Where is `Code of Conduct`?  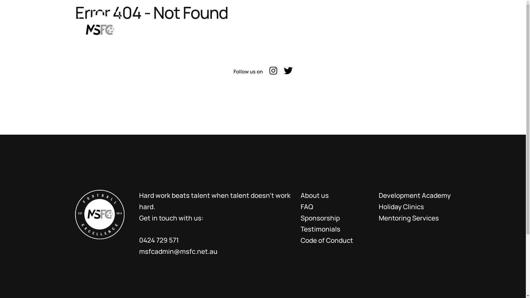
Code of Conduct is located at coordinates (327, 240).